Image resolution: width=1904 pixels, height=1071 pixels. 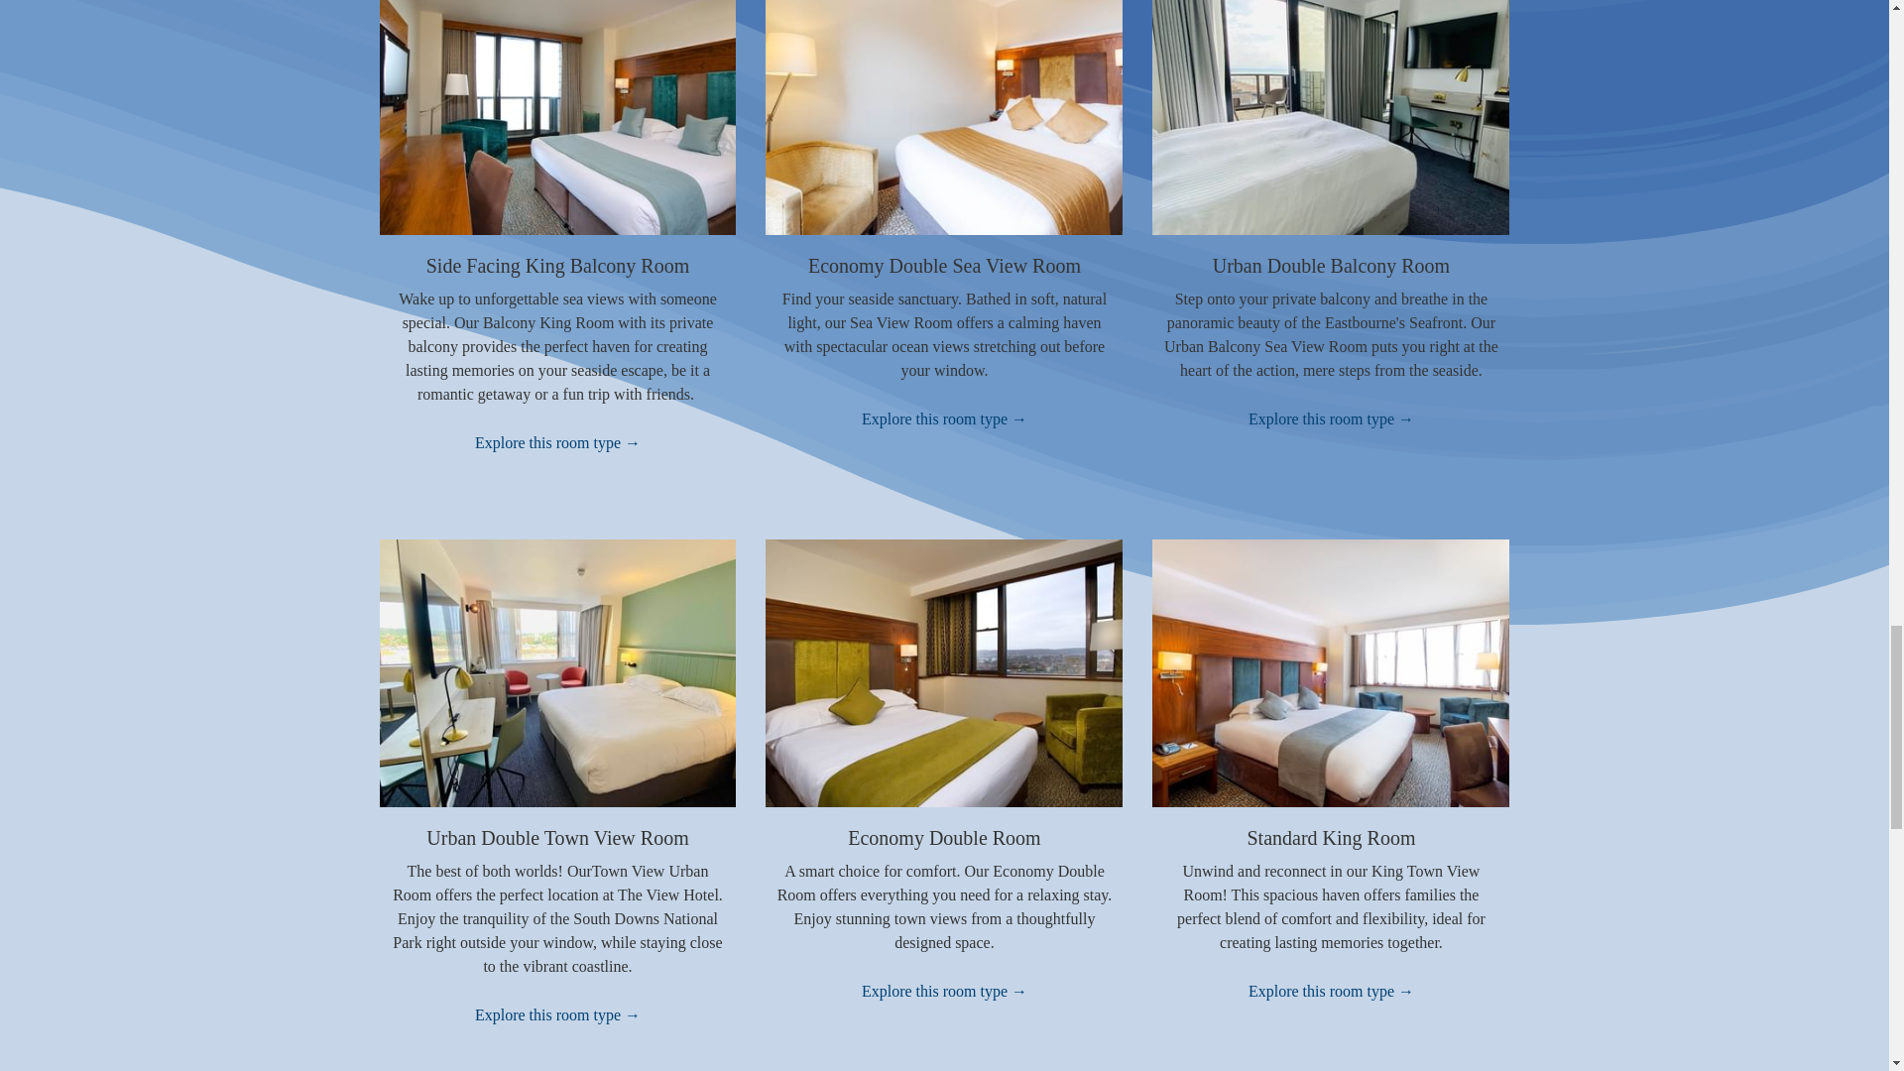 What do you see at coordinates (557, 266) in the screenshot?
I see `Side Facing King Balcony Room` at bounding box center [557, 266].